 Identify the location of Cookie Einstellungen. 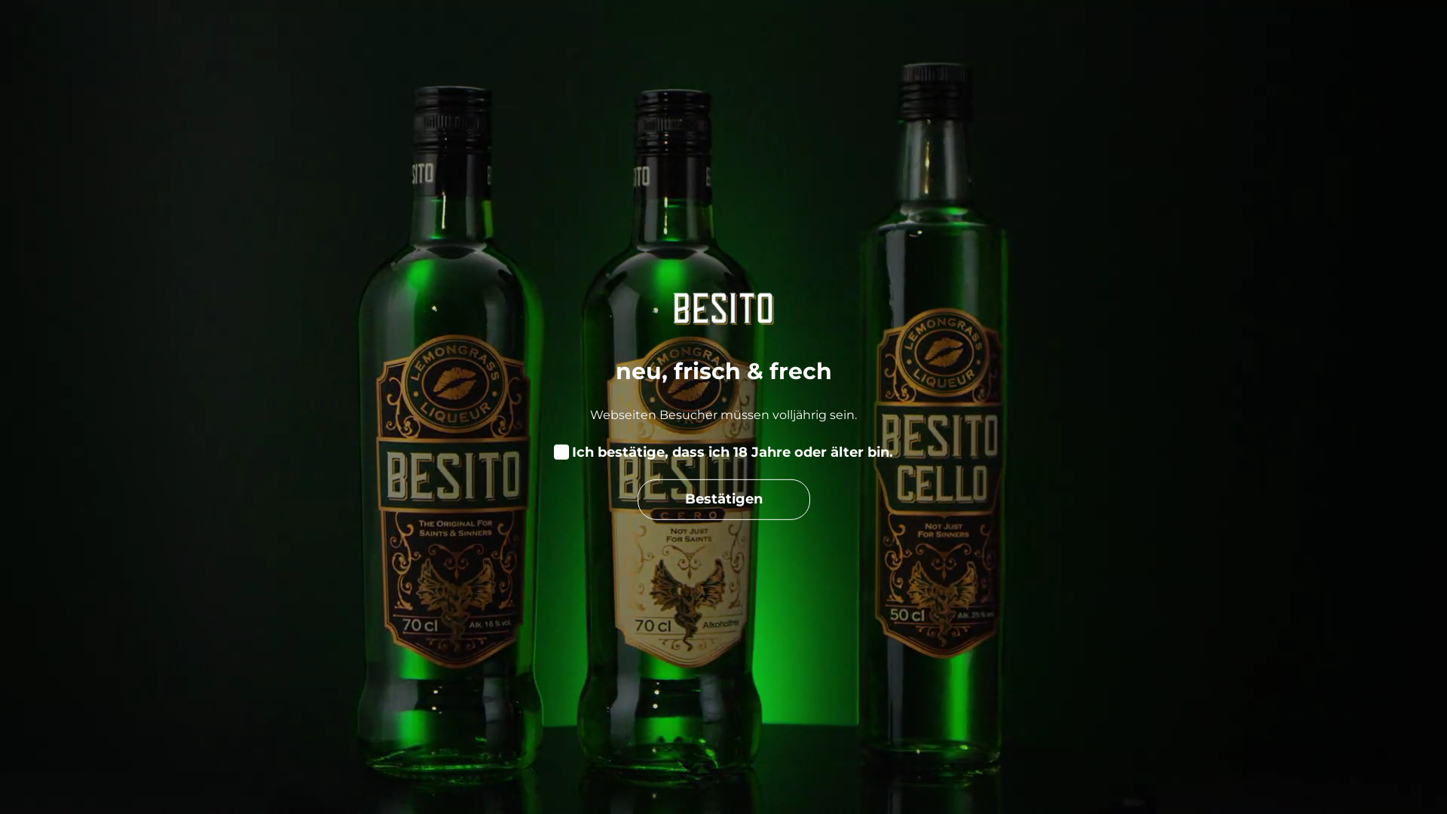
(1280, 788).